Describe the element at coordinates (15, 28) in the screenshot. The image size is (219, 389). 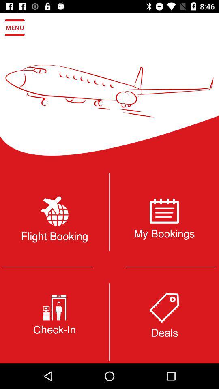
I see `toggle menu option` at that location.